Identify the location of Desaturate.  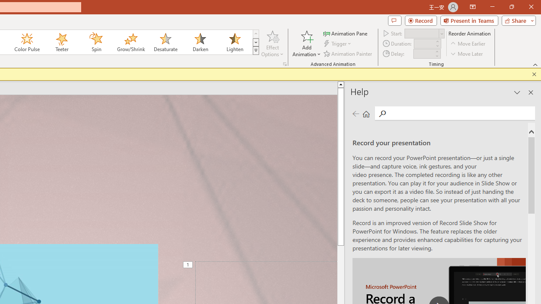
(165, 42).